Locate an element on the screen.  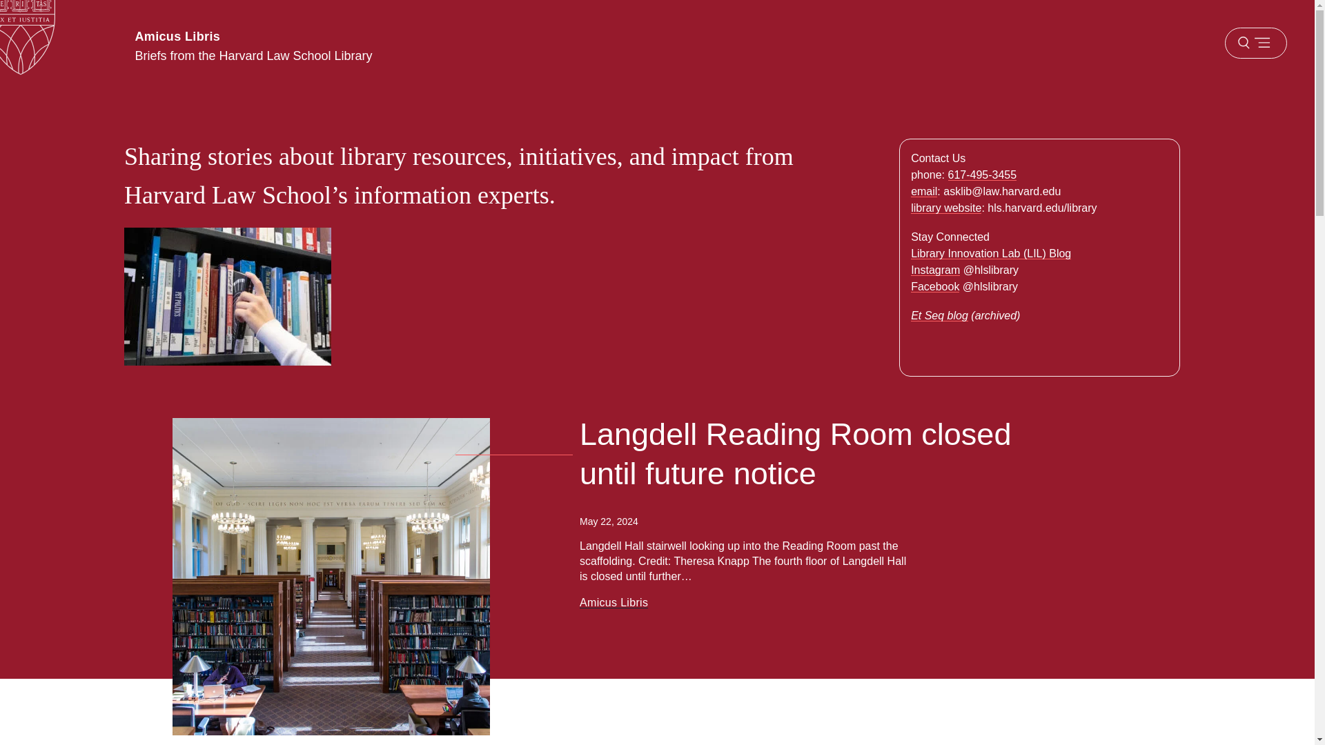
Open menu is located at coordinates (1255, 43).